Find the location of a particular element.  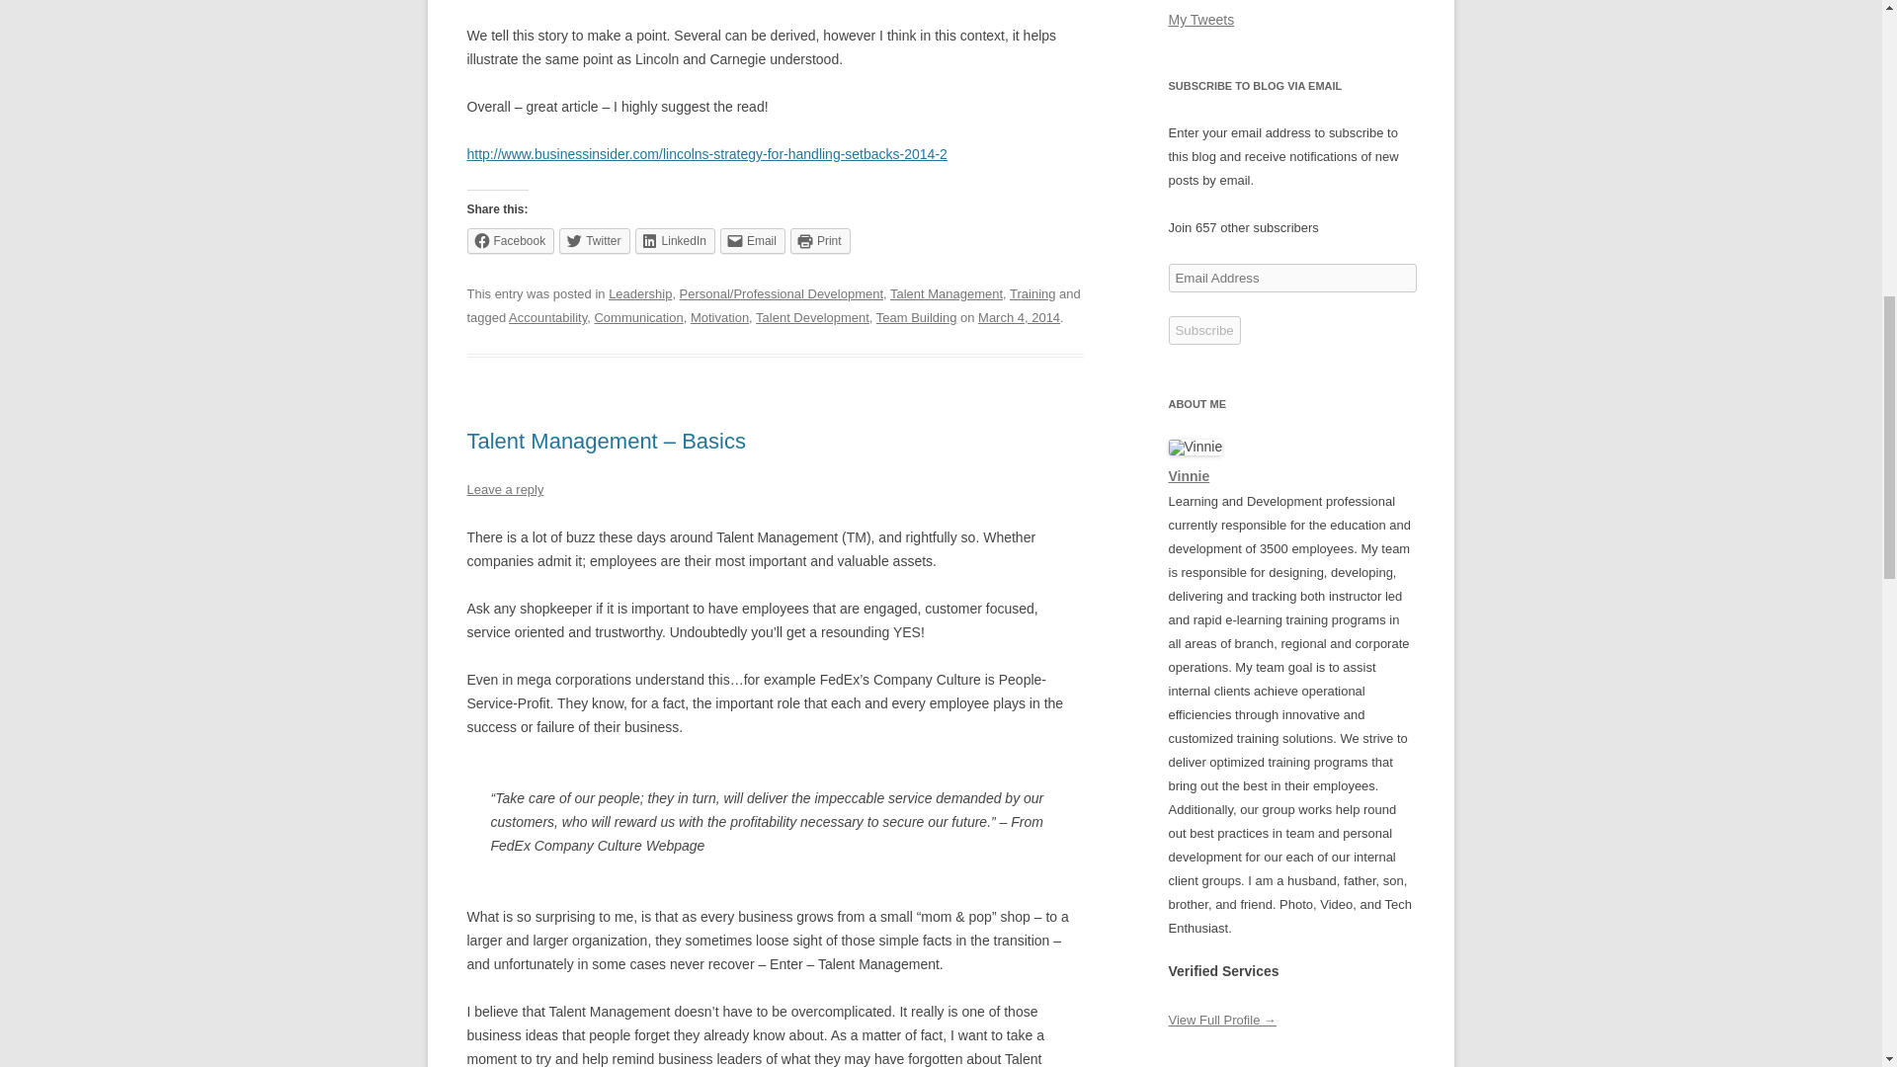

Leave a reply is located at coordinates (504, 490).